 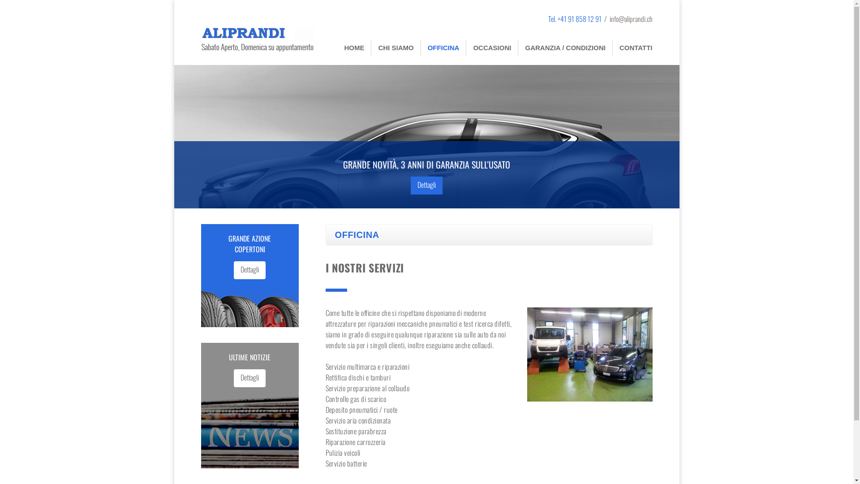 I want to click on OCCASIONI, so click(x=492, y=48).